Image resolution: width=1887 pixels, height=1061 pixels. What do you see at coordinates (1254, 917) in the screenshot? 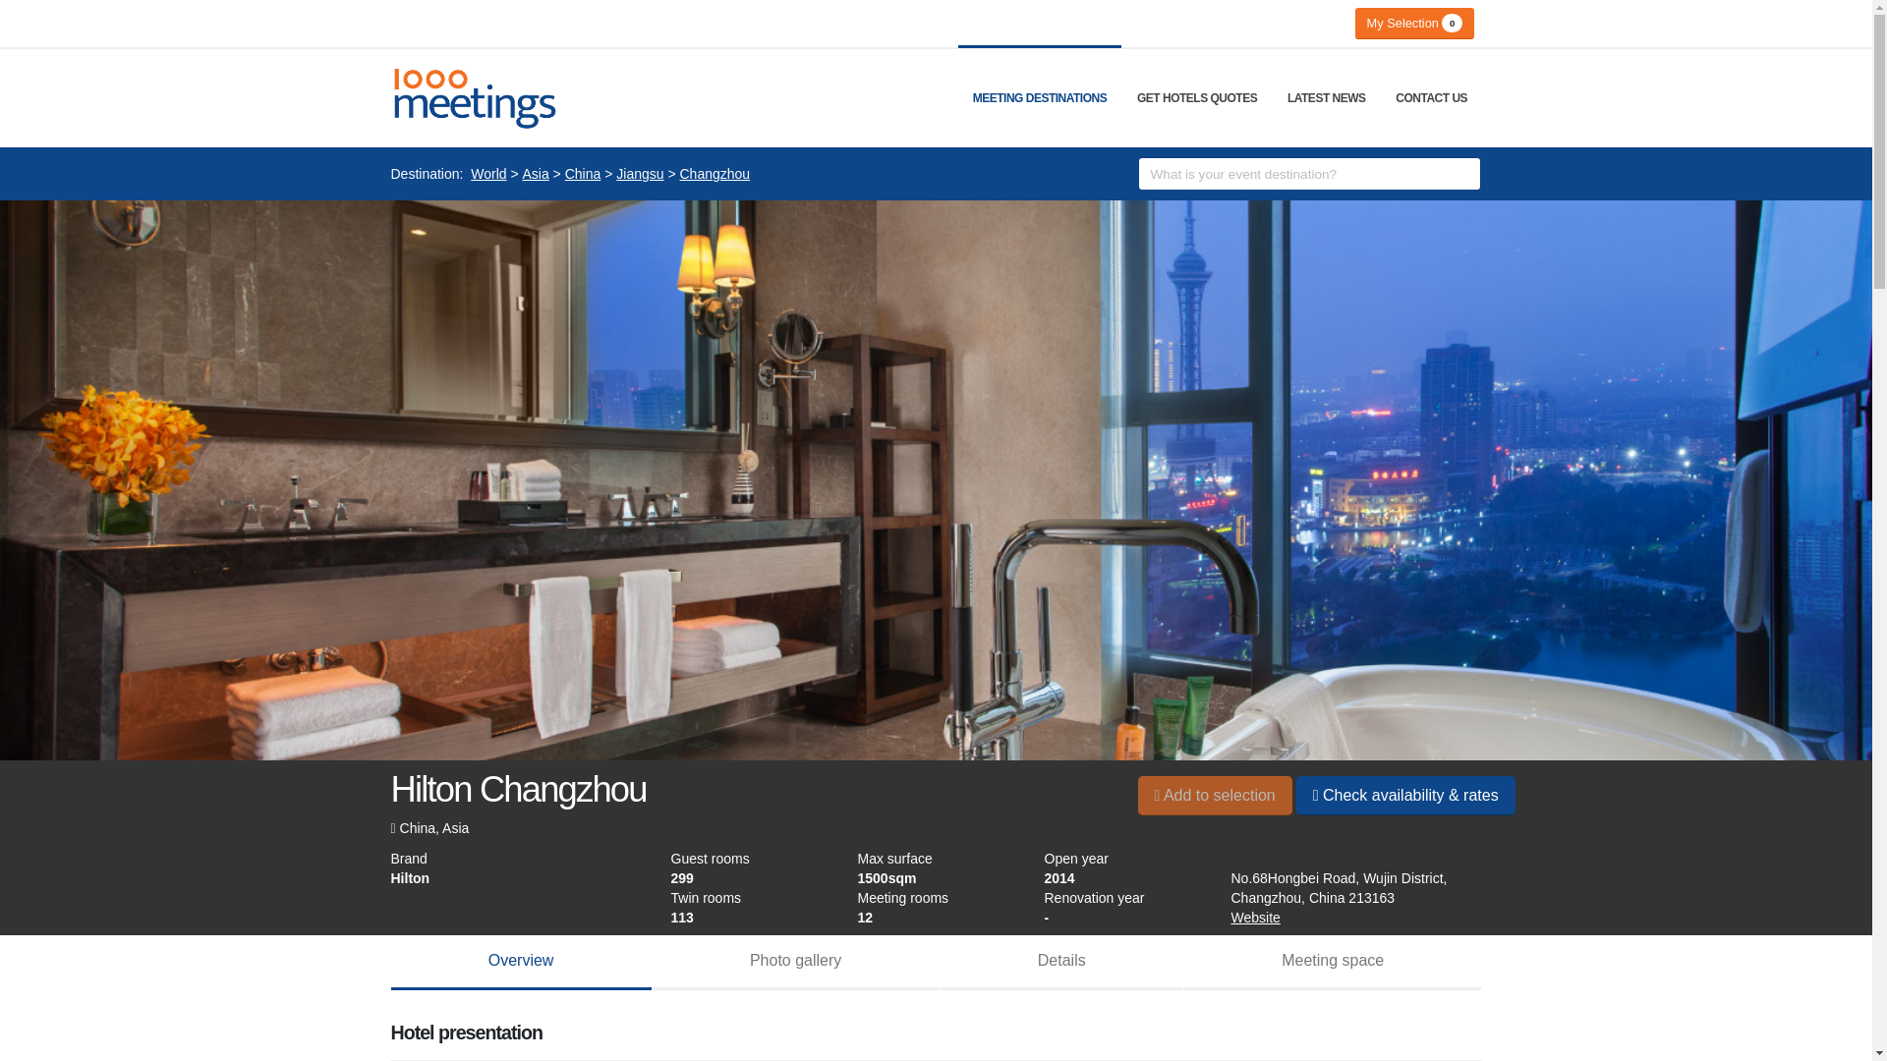
I see `Website` at bounding box center [1254, 917].